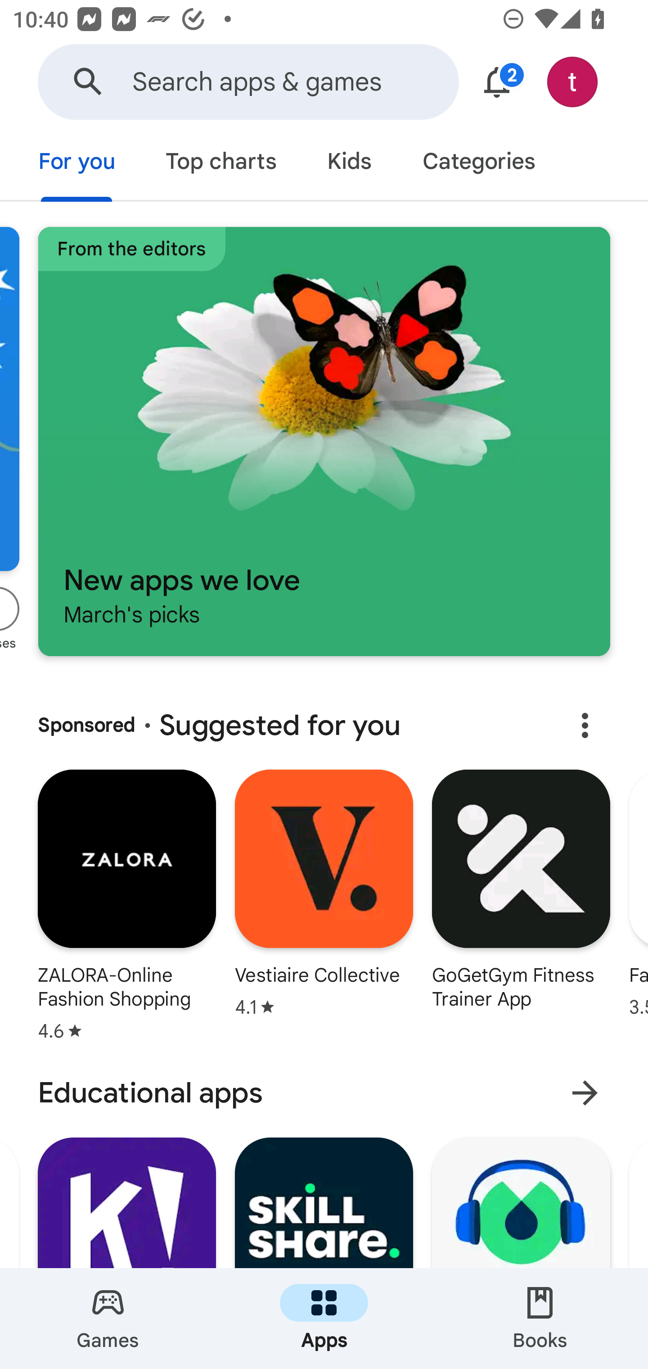 The height and width of the screenshot is (1369, 648). What do you see at coordinates (540, 1319) in the screenshot?
I see `Books` at bounding box center [540, 1319].